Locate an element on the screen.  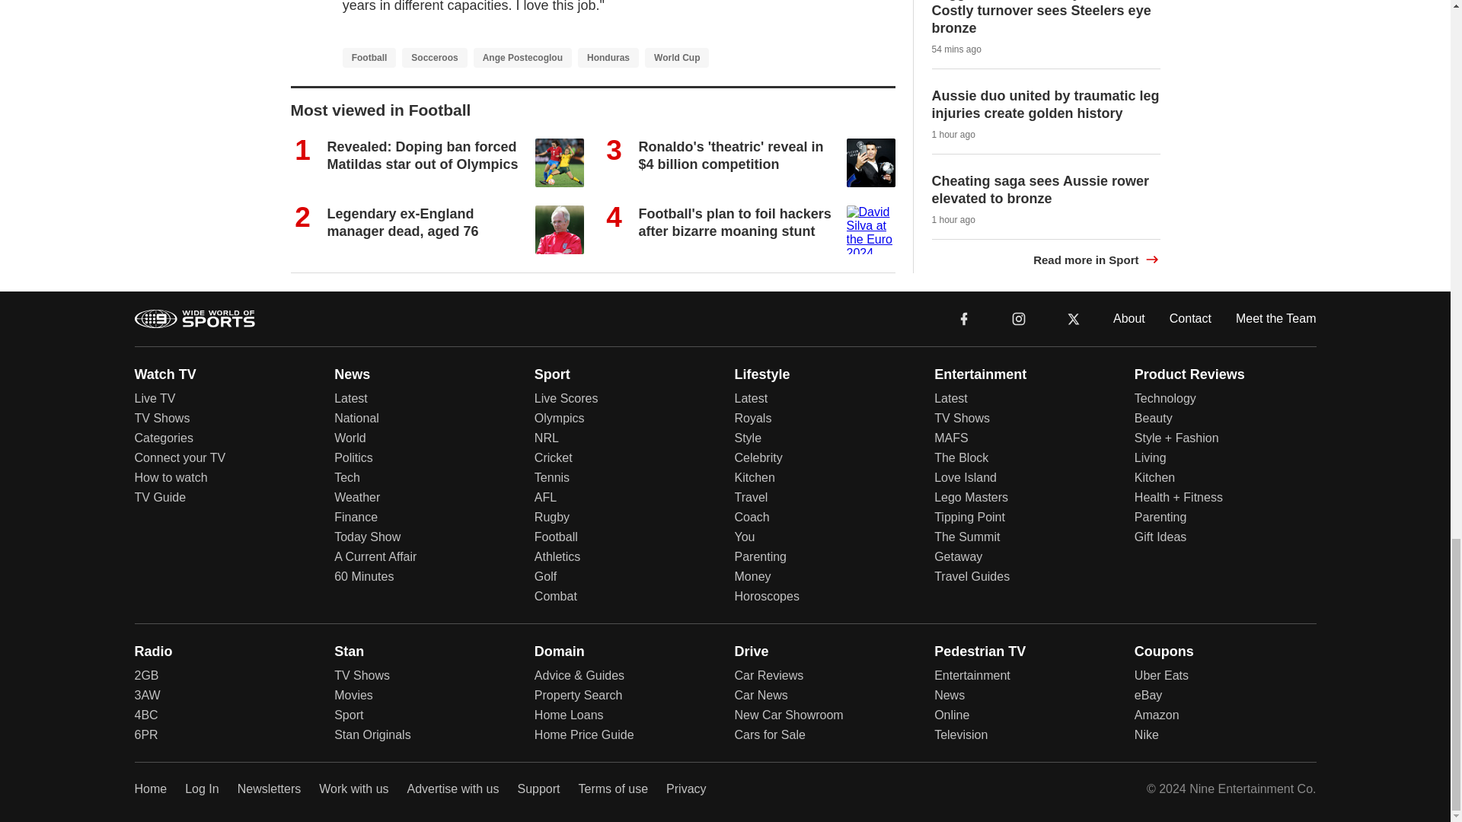
World Cup is located at coordinates (676, 57).